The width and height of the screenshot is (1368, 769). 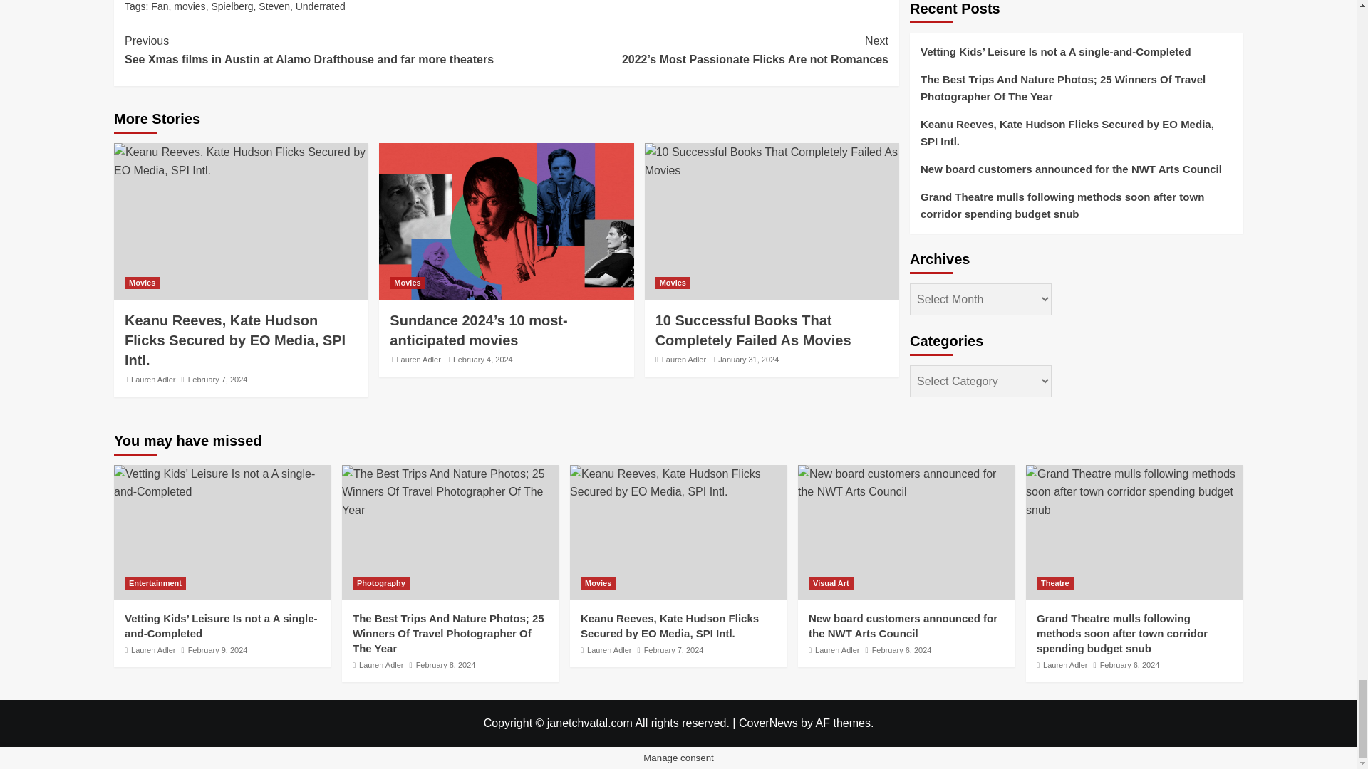 What do you see at coordinates (274, 6) in the screenshot?
I see `Steven` at bounding box center [274, 6].